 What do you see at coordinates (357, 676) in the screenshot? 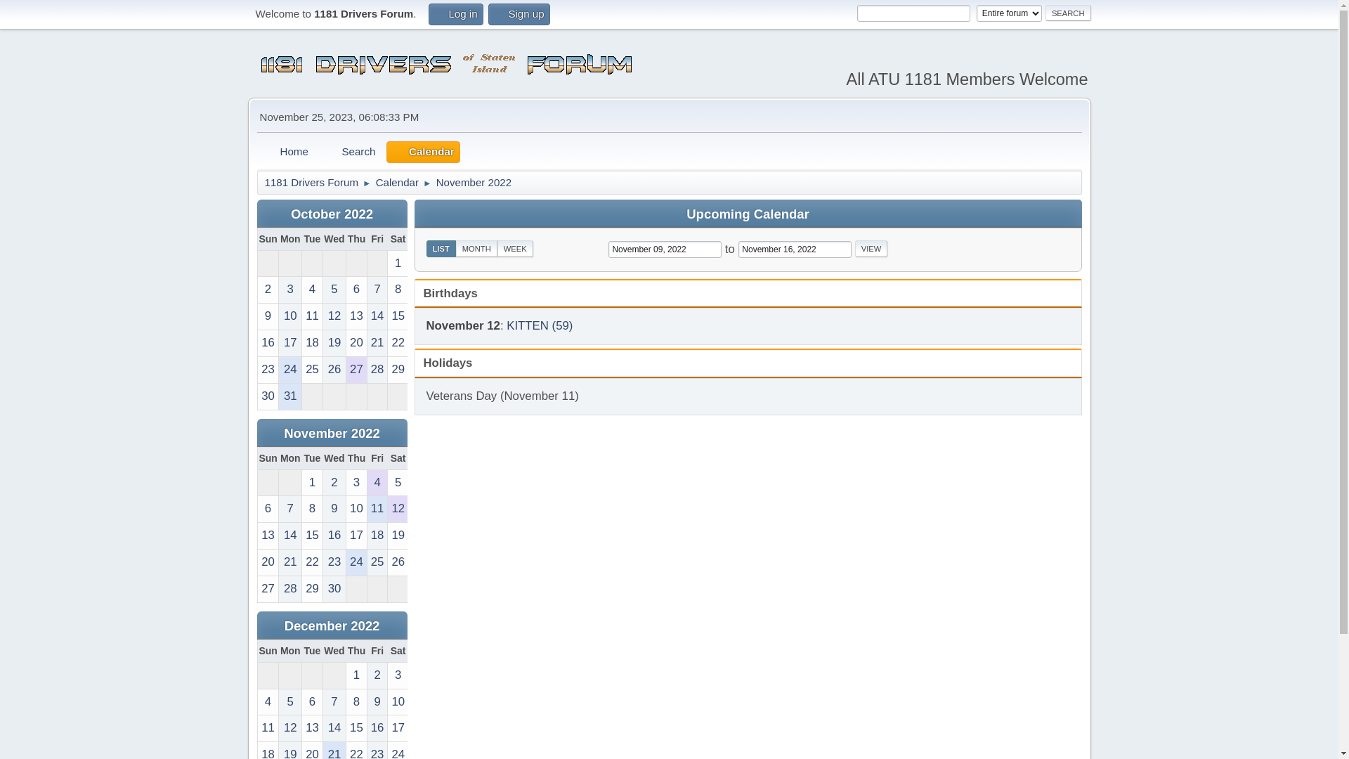
I see `1` at bounding box center [357, 676].